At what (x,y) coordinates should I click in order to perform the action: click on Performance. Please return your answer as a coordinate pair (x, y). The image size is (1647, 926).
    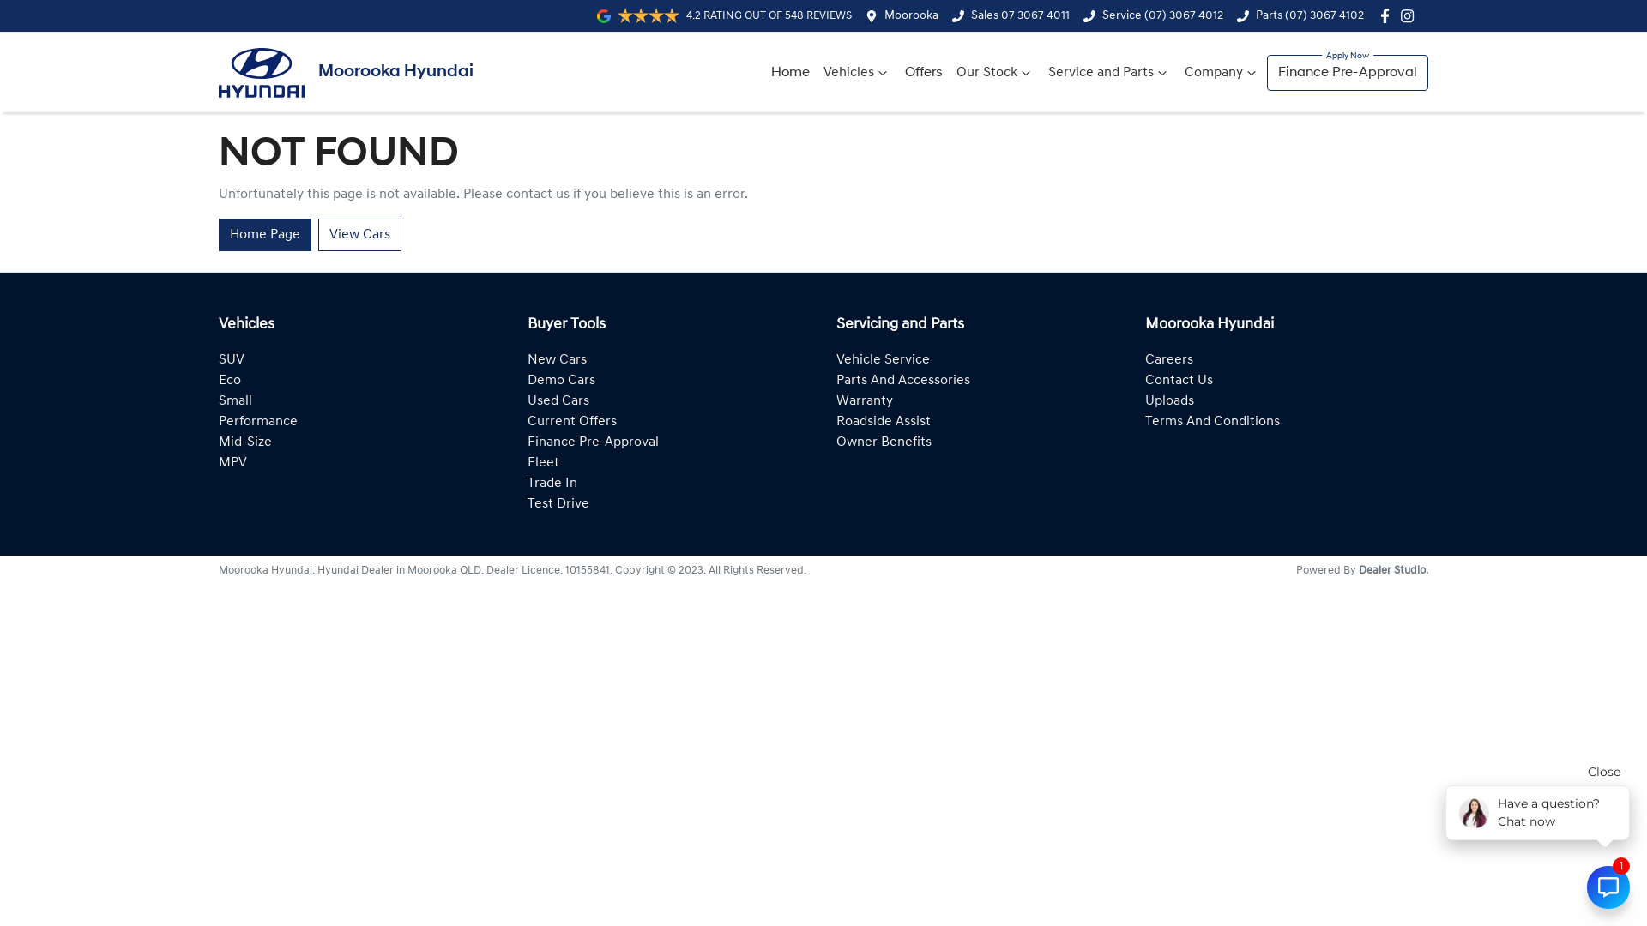
    Looking at the image, I should click on (258, 422).